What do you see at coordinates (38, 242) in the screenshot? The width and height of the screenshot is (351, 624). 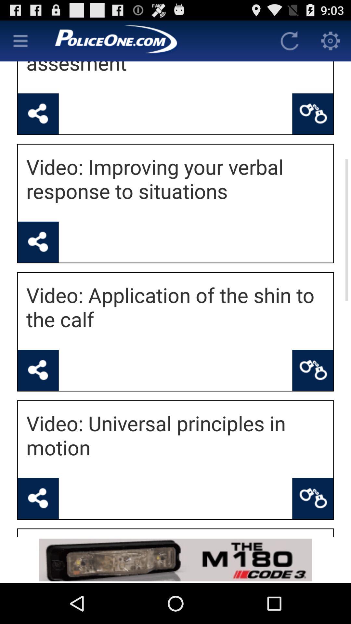 I see `share video` at bounding box center [38, 242].